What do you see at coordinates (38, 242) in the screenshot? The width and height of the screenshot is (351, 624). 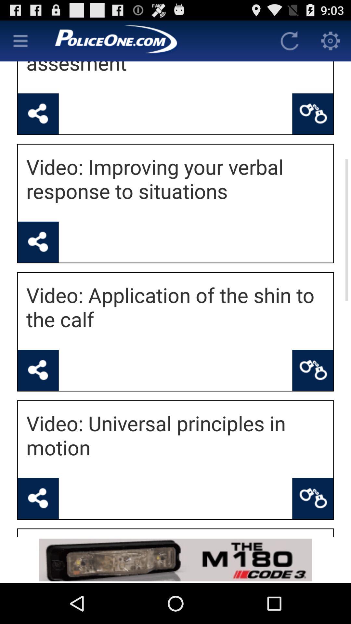 I see `share video` at bounding box center [38, 242].